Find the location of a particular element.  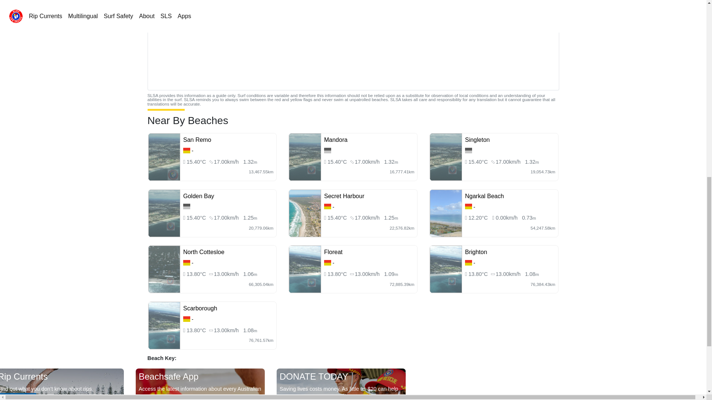

Sunny. is located at coordinates (197, 161).